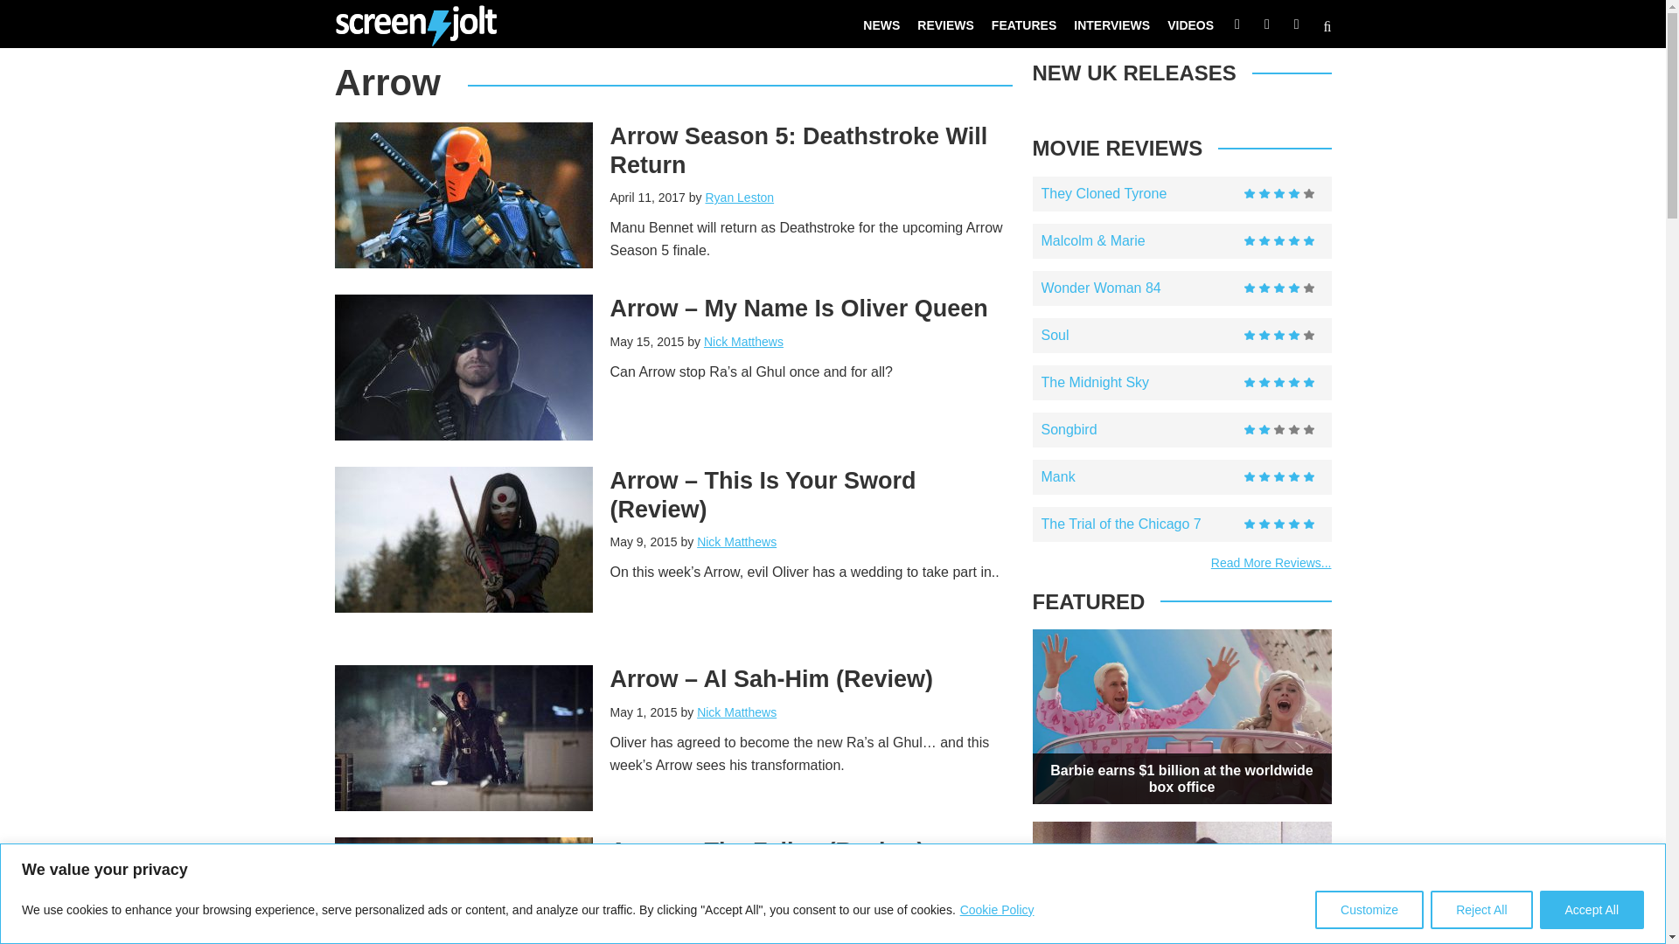 The image size is (1679, 944). Describe the element at coordinates (1278, 241) in the screenshot. I see `5 Stars` at that location.